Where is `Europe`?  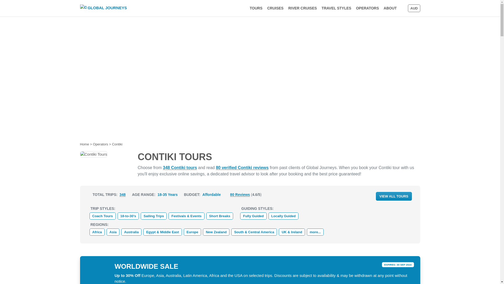 Europe is located at coordinates (192, 232).